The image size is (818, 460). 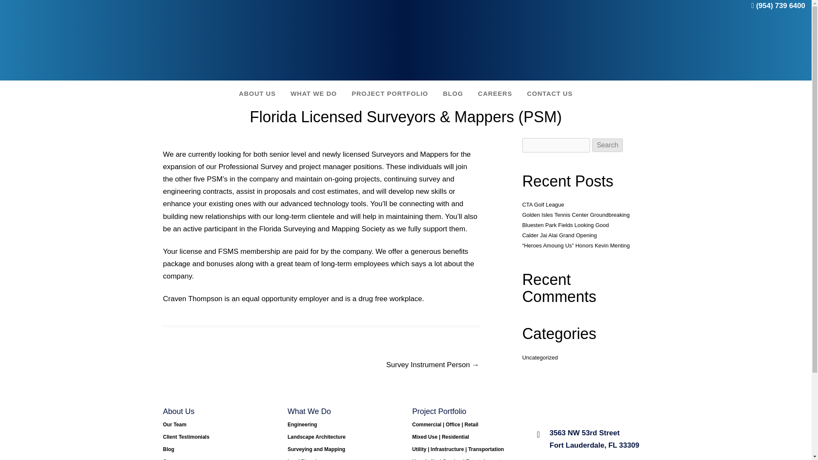 What do you see at coordinates (543, 204) in the screenshot?
I see `CTA Golf League` at bounding box center [543, 204].